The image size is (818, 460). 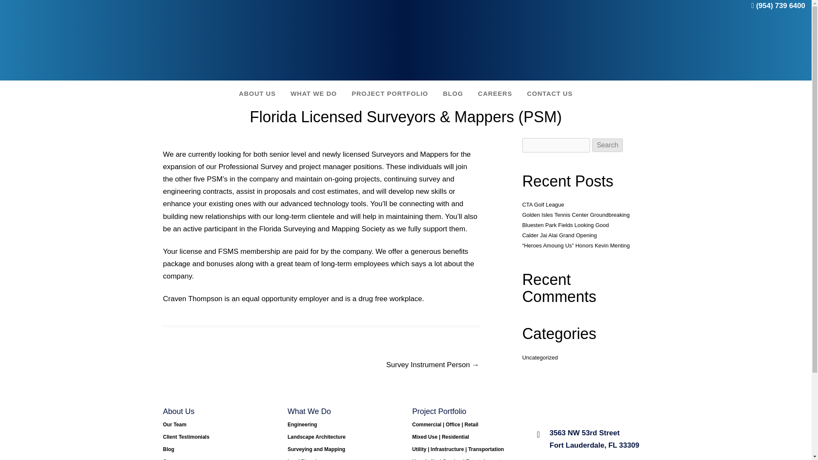 What do you see at coordinates (543, 204) in the screenshot?
I see `CTA Golf League` at bounding box center [543, 204].